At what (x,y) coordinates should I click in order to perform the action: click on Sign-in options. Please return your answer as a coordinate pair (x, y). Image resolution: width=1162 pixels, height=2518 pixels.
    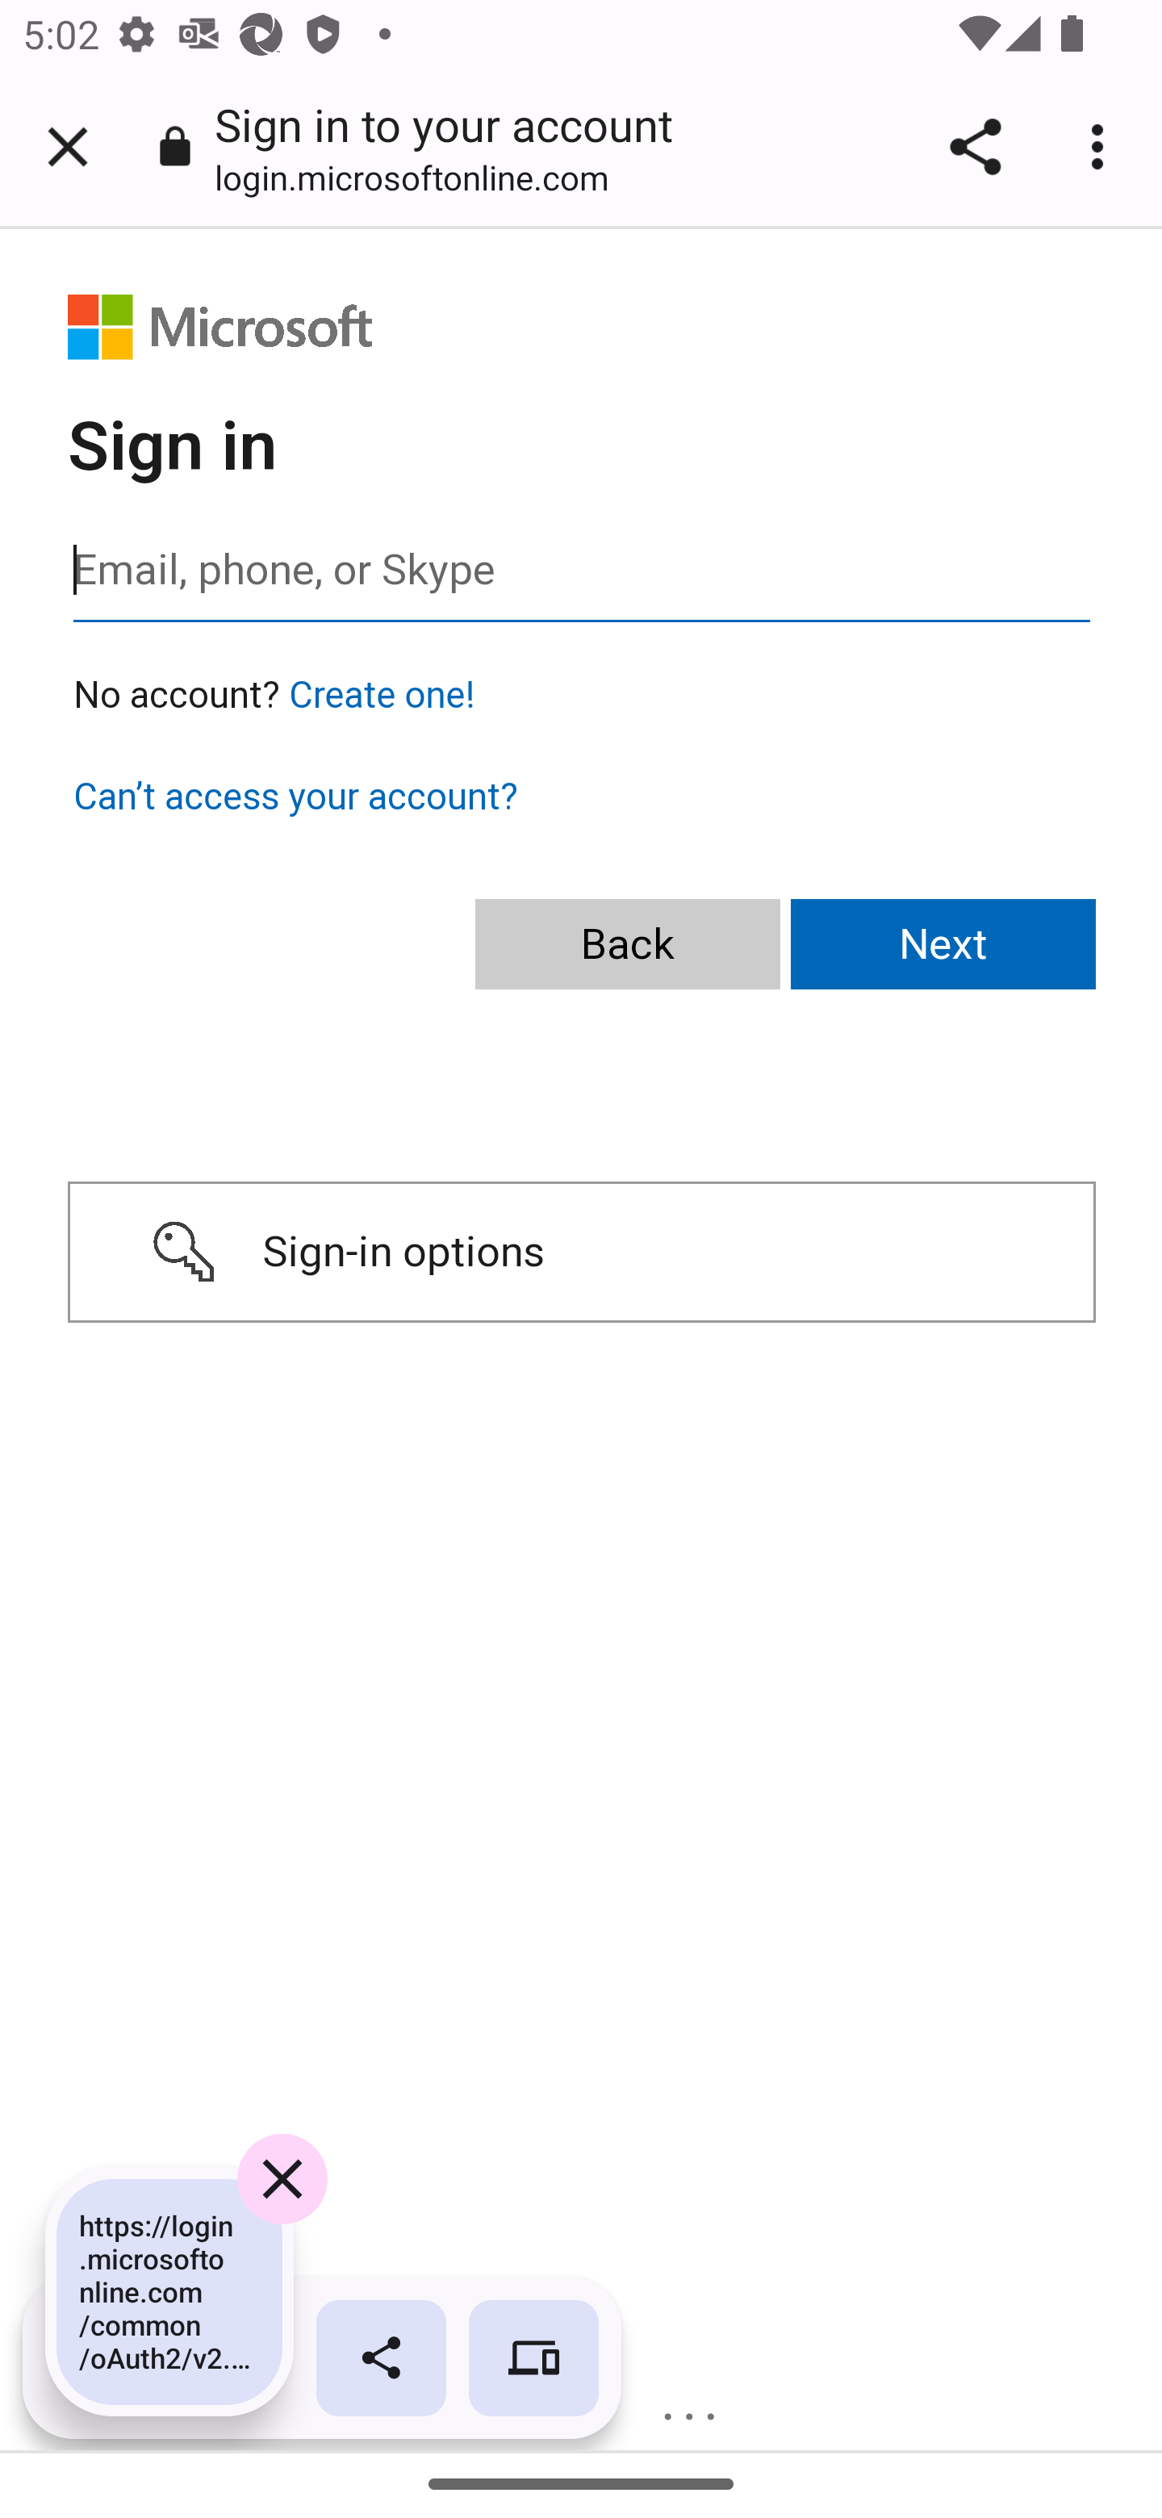
    Looking at the image, I should click on (581, 1253).